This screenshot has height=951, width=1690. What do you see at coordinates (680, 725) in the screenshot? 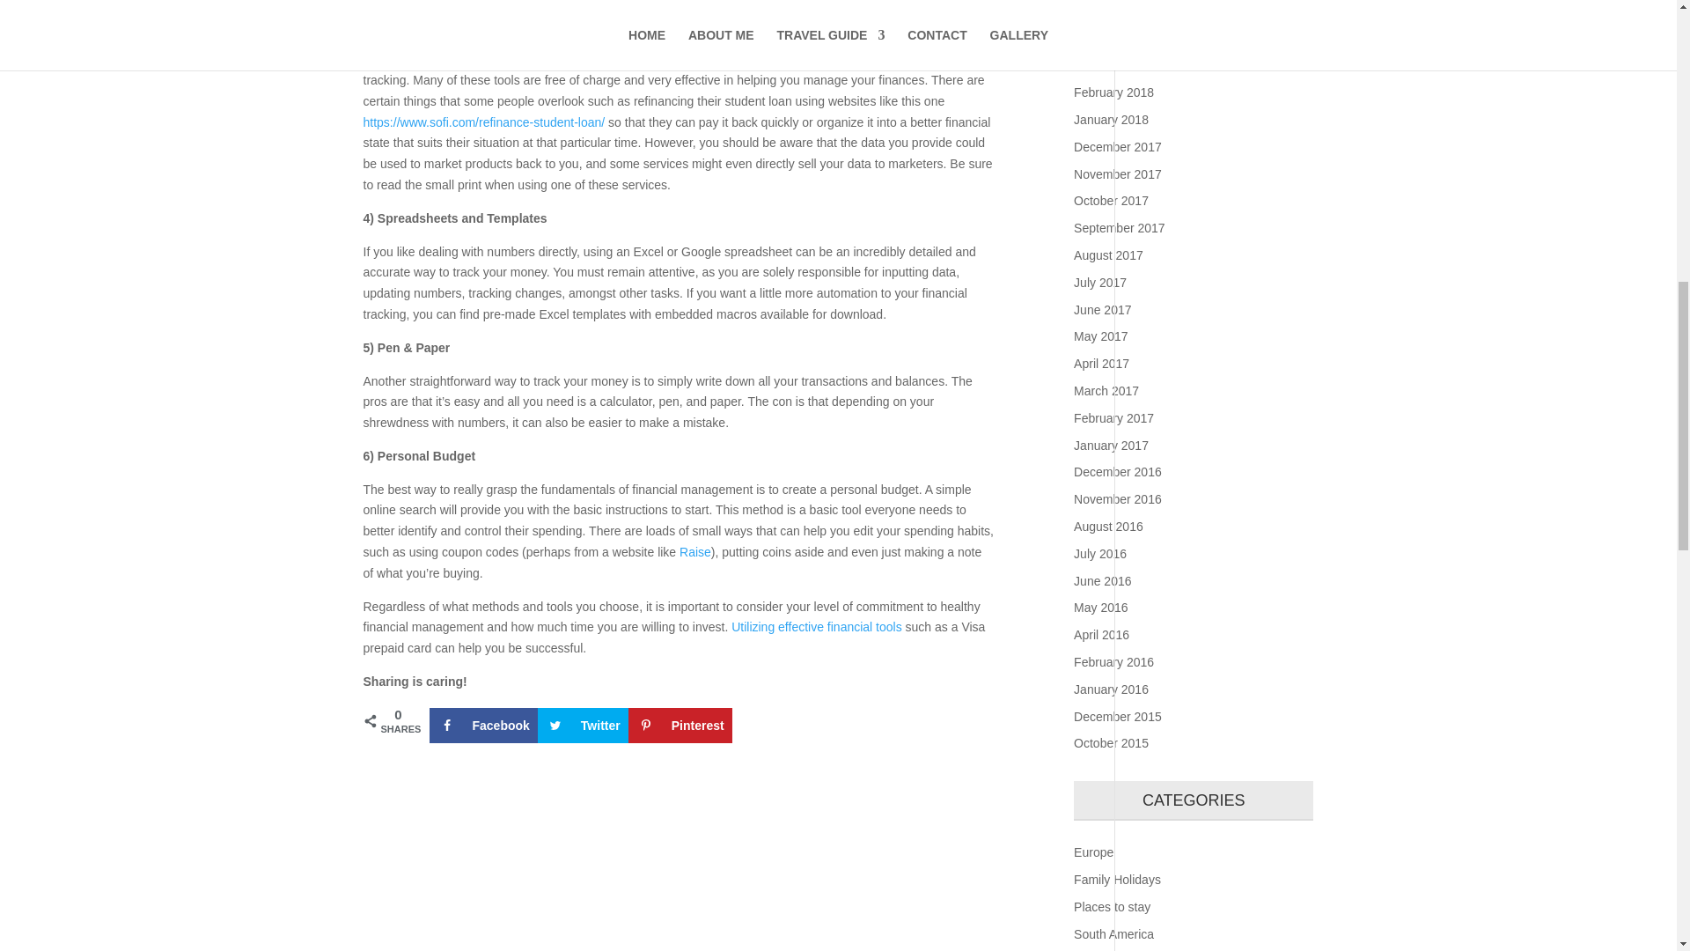
I see `Pinterest` at bounding box center [680, 725].